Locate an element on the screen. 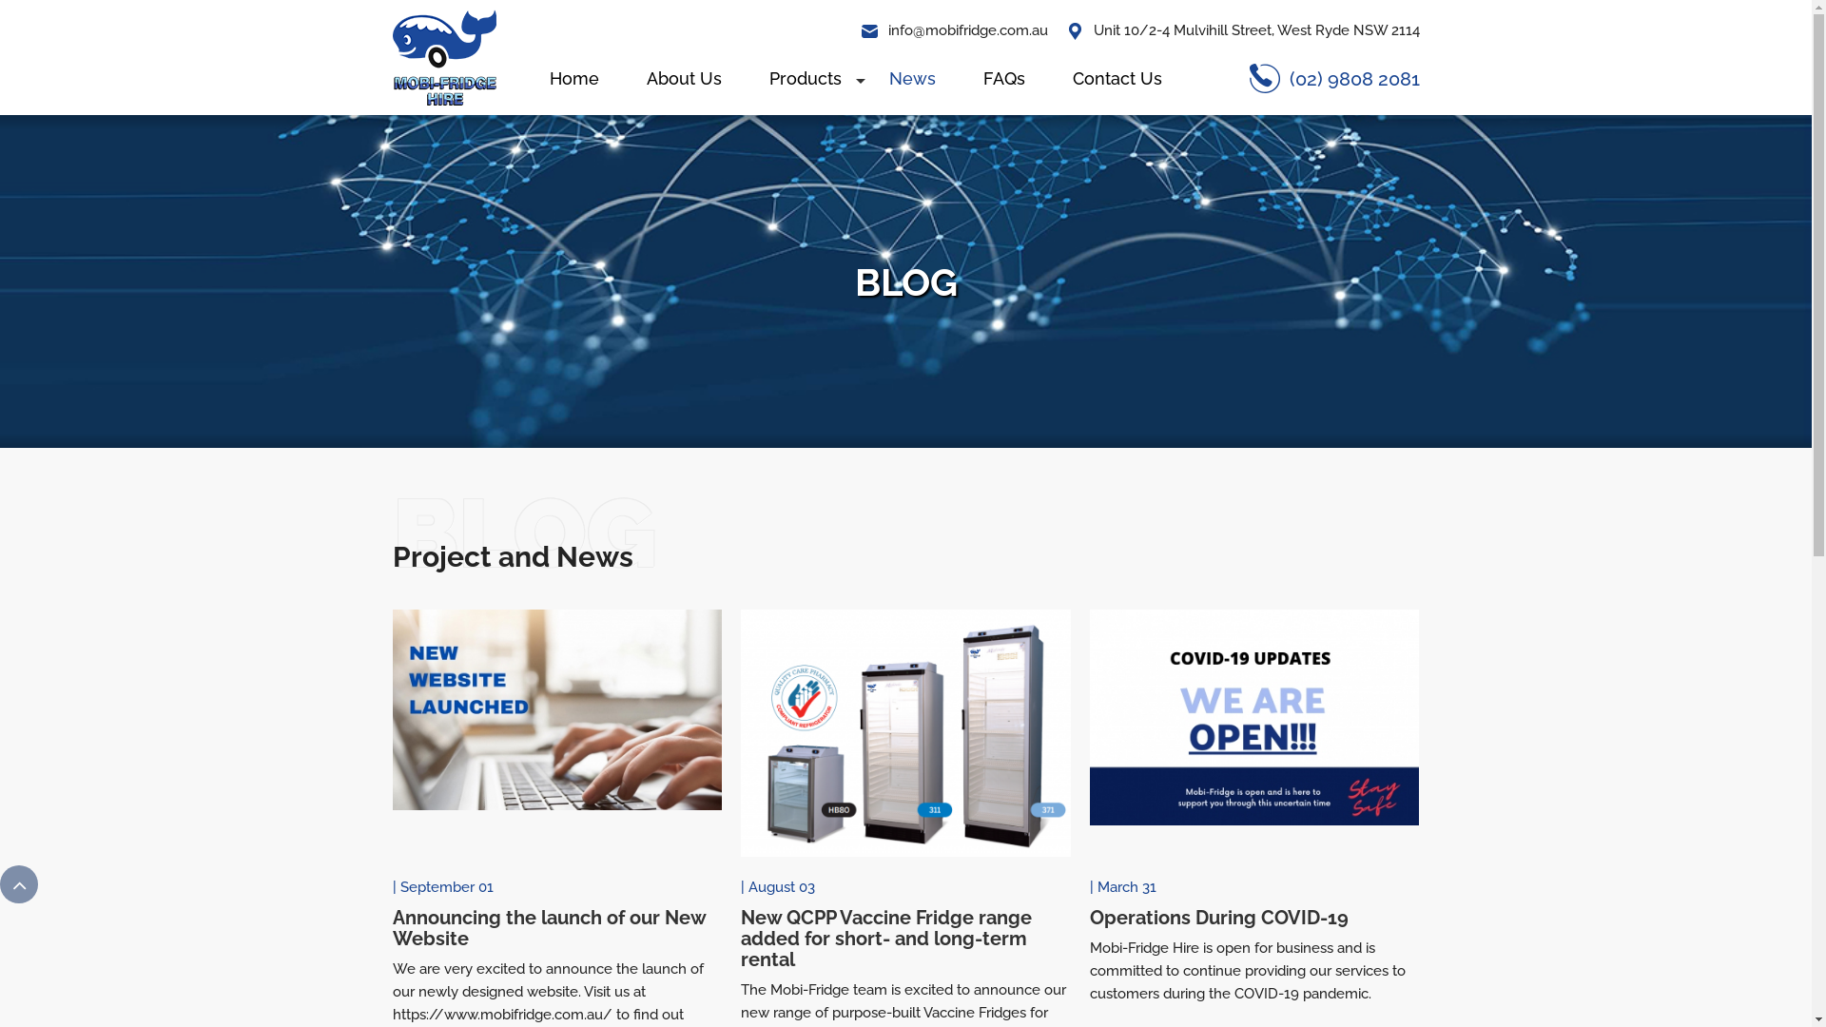 This screenshot has width=1826, height=1027. Announcing the launch of our New Website is located at coordinates (557, 928).